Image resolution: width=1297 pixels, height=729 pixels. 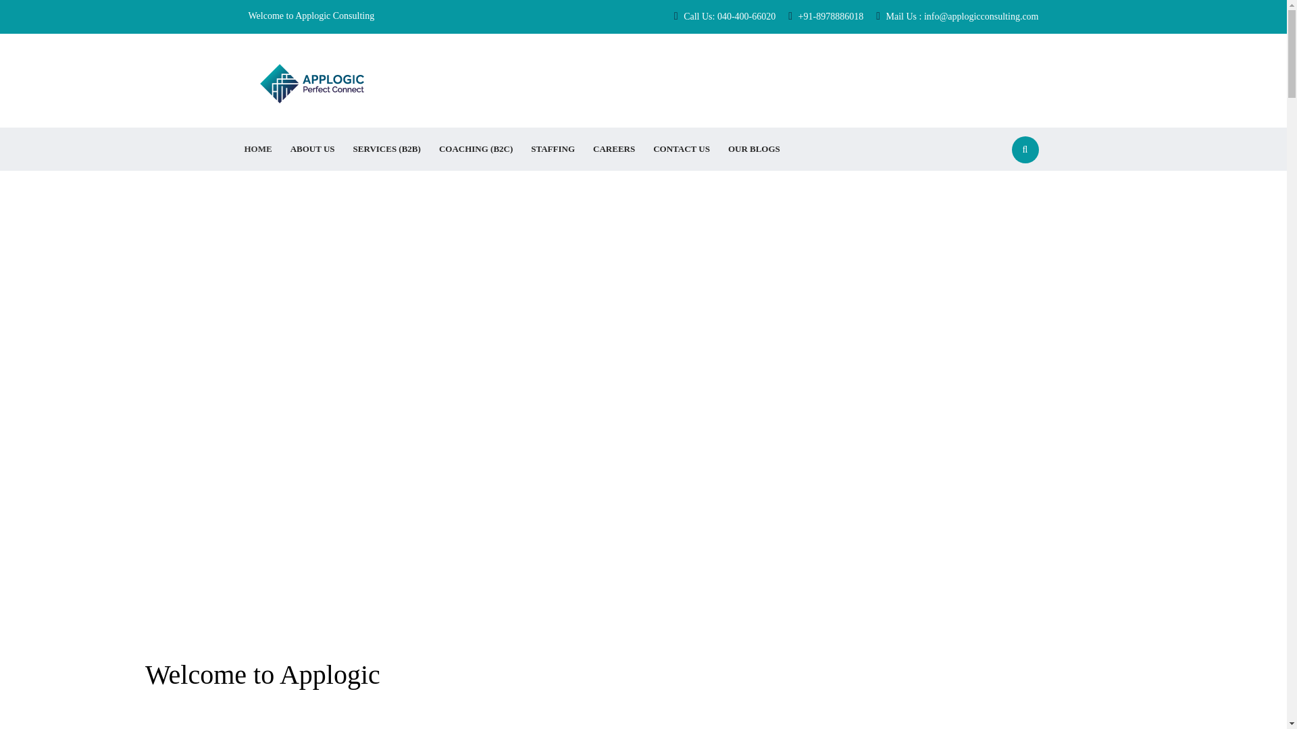 What do you see at coordinates (613, 148) in the screenshot?
I see `CAREERS` at bounding box center [613, 148].